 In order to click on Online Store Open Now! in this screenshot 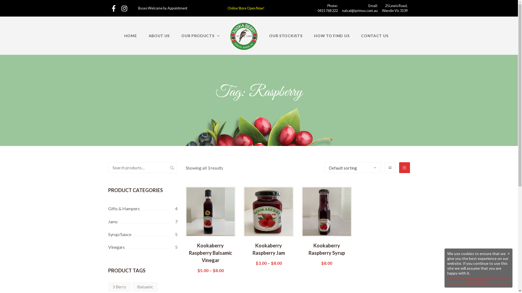, I will do `click(246, 8)`.